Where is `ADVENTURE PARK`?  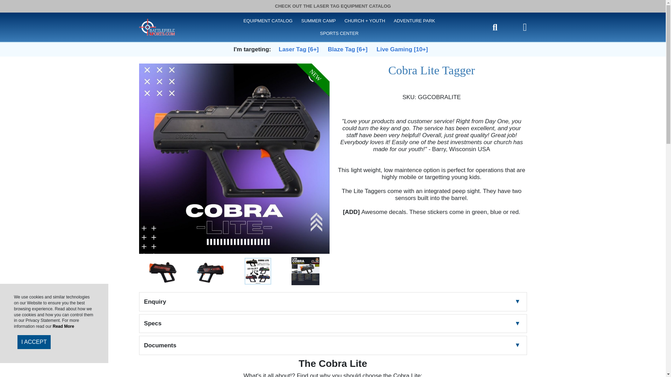
ADVENTURE PARK is located at coordinates (414, 21).